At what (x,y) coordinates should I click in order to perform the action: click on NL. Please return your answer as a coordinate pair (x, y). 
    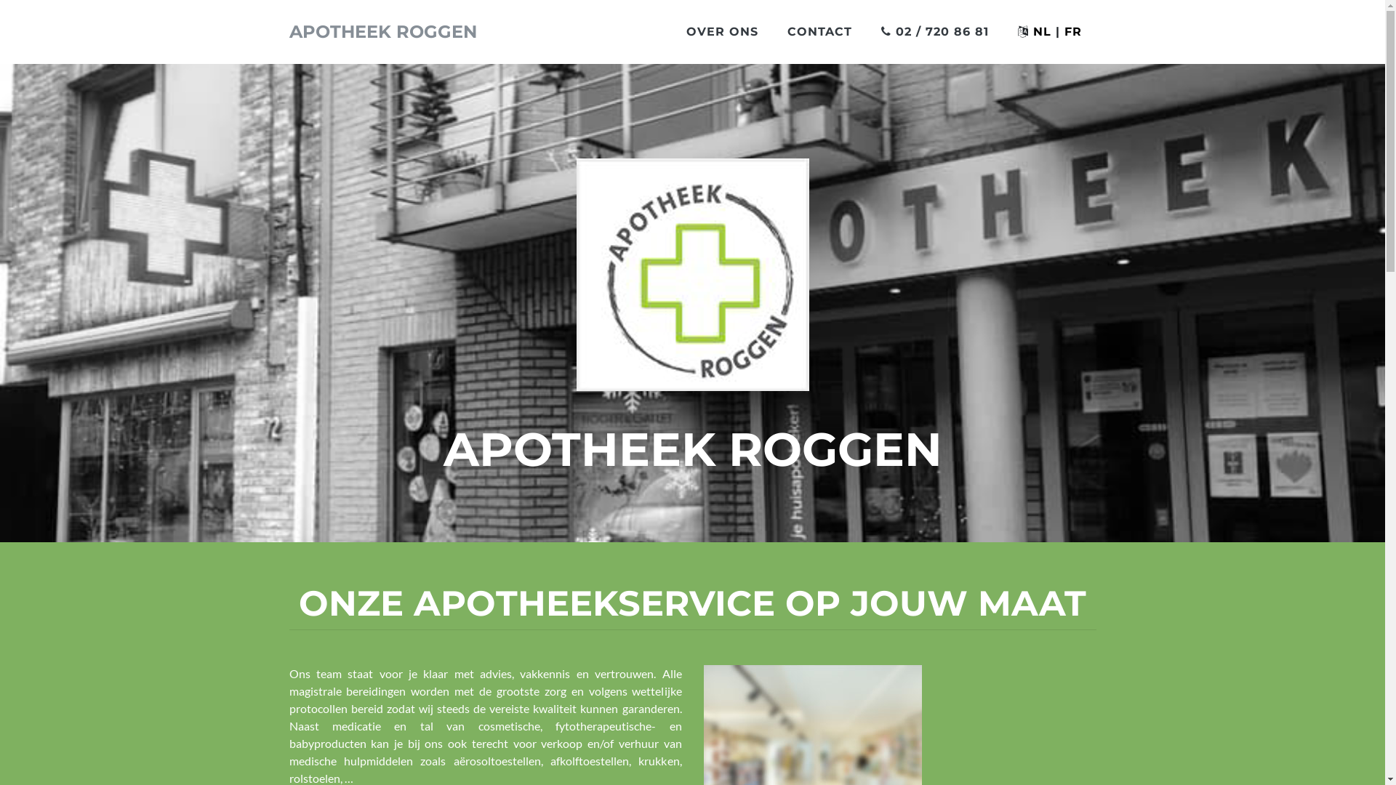
    Looking at the image, I should click on (1041, 32).